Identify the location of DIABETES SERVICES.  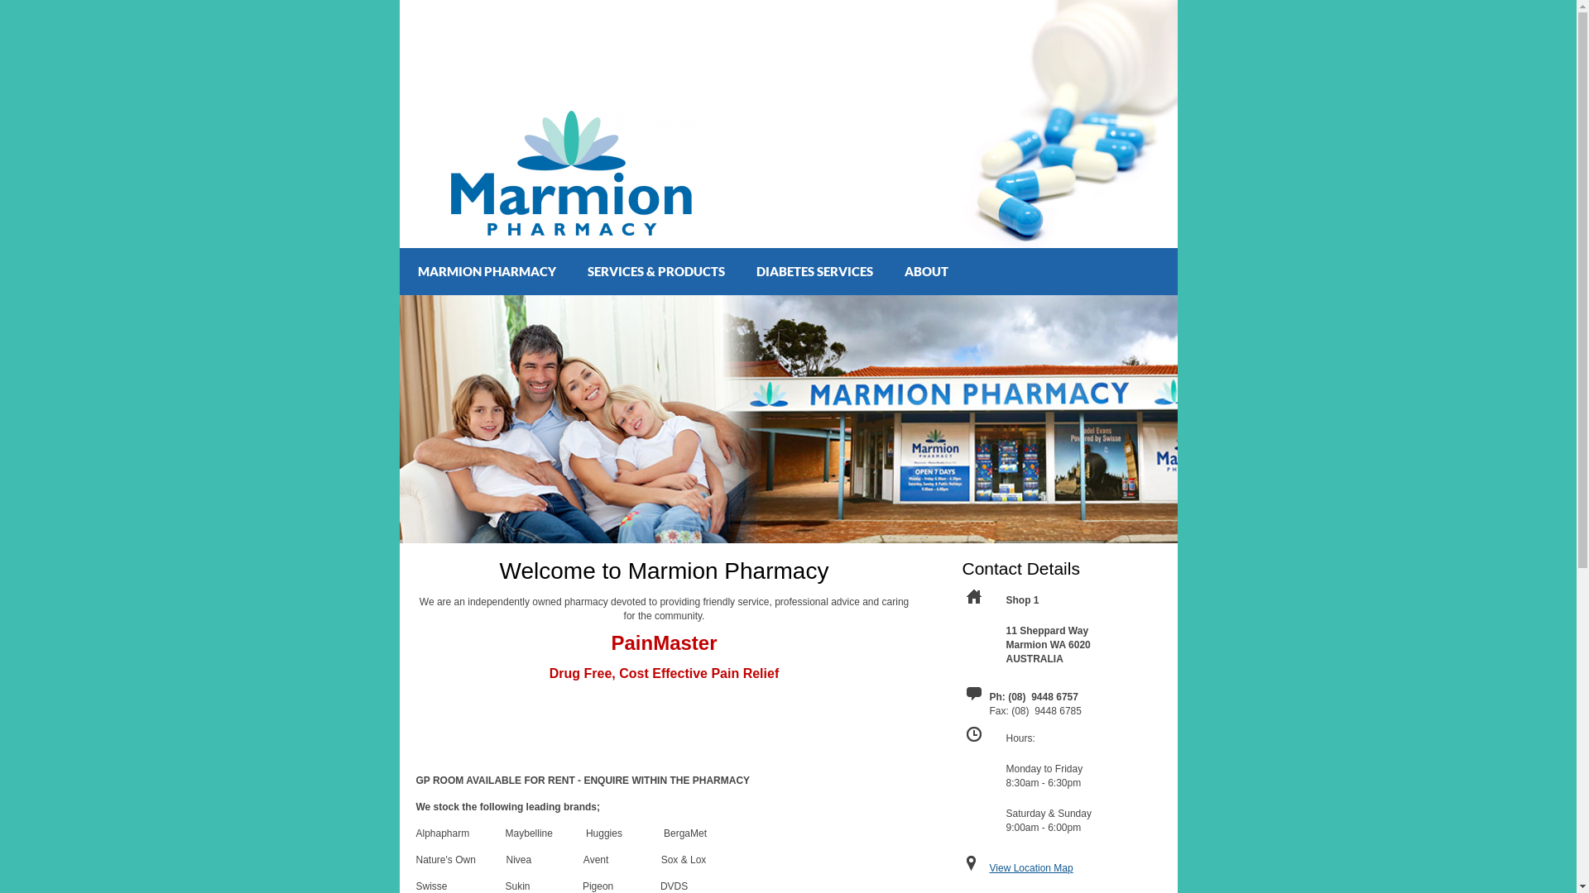
(813, 271).